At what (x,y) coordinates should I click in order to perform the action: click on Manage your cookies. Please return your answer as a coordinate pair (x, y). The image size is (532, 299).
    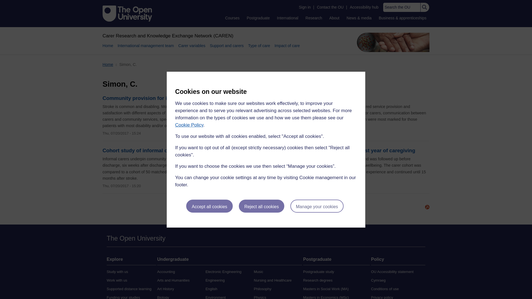
    Looking at the image, I should click on (317, 206).